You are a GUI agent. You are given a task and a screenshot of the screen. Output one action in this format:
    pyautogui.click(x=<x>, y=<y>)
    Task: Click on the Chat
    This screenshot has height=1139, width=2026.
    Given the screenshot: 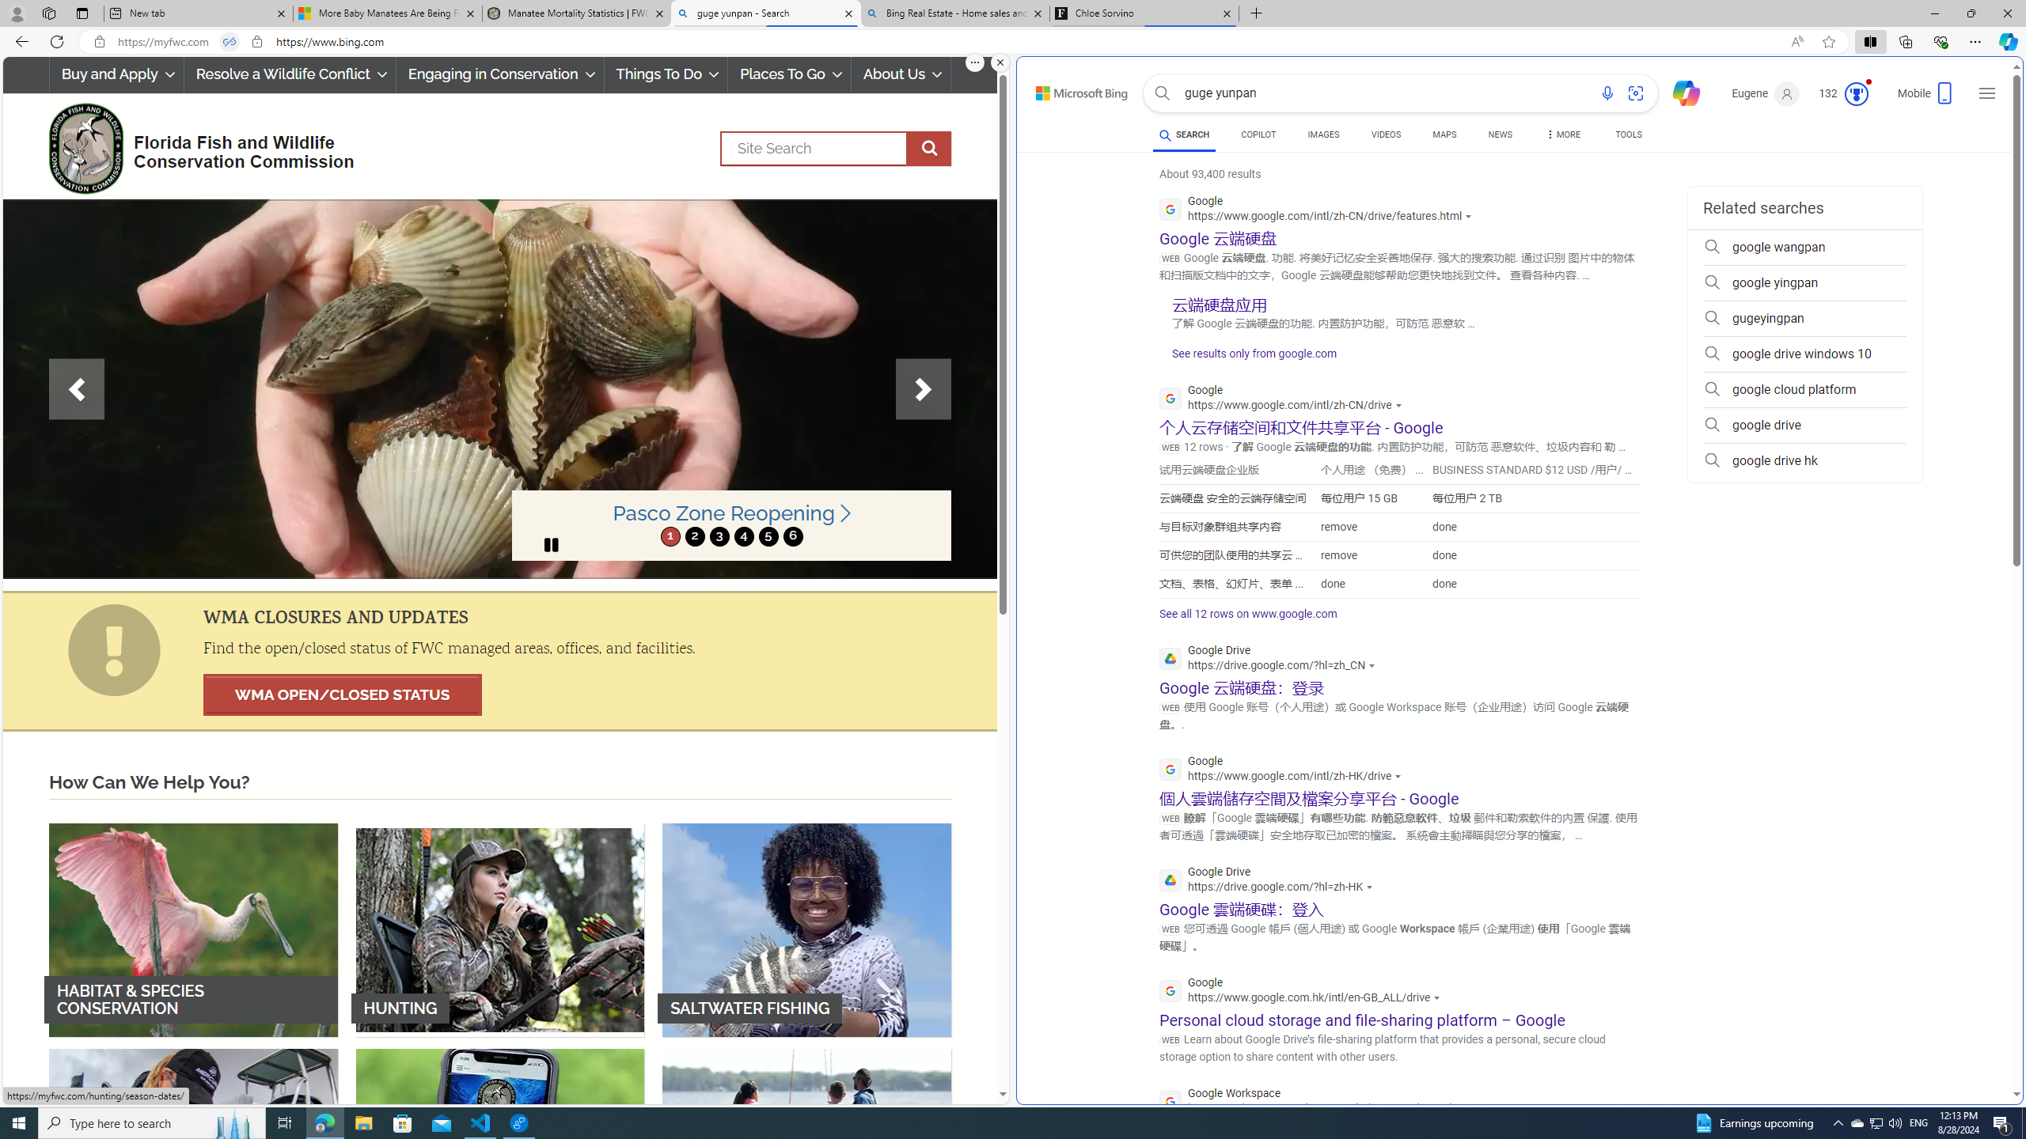 What is the action you would take?
    pyautogui.click(x=1679, y=92)
    